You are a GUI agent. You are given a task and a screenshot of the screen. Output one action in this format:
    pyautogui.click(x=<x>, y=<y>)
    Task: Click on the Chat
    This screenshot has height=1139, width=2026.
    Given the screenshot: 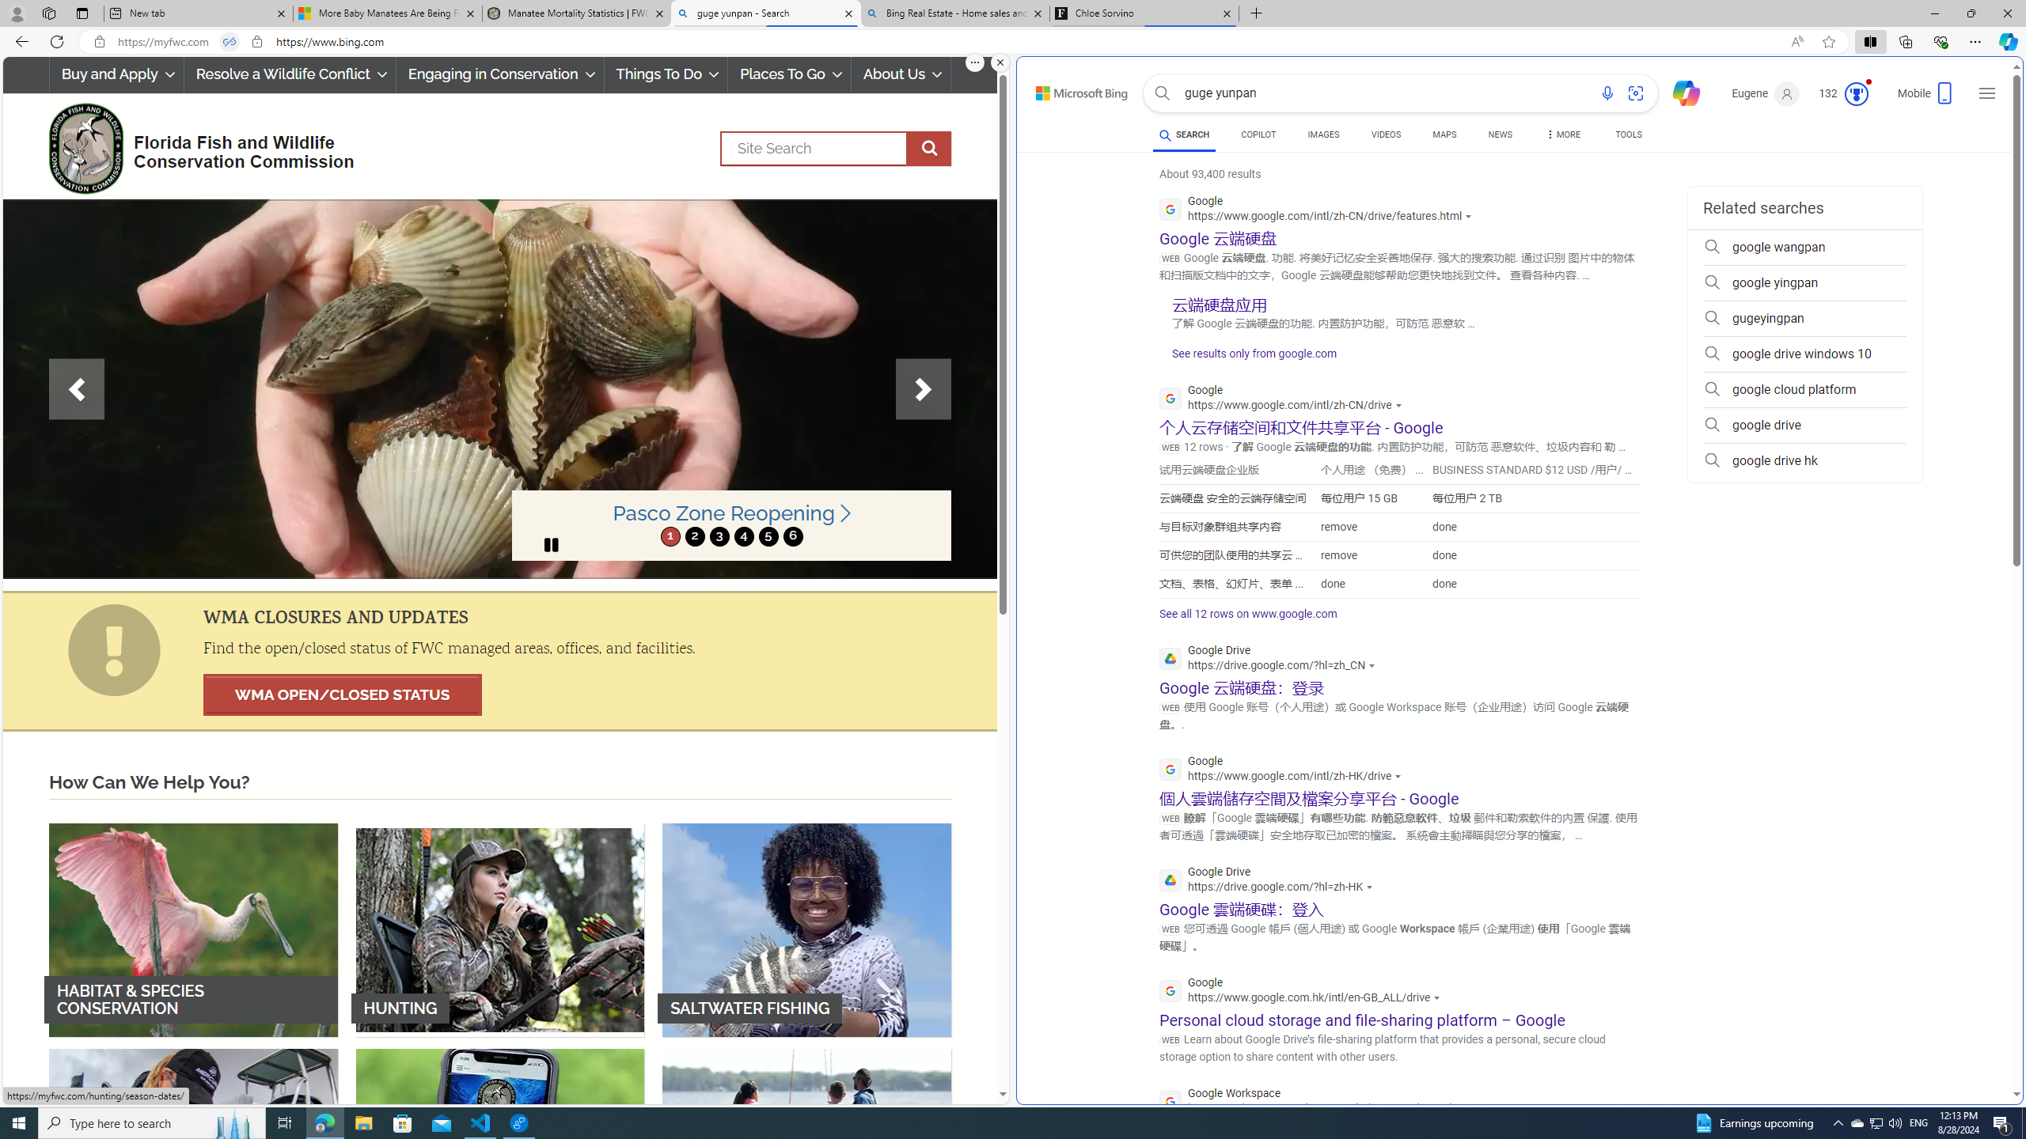 What is the action you would take?
    pyautogui.click(x=1679, y=92)
    